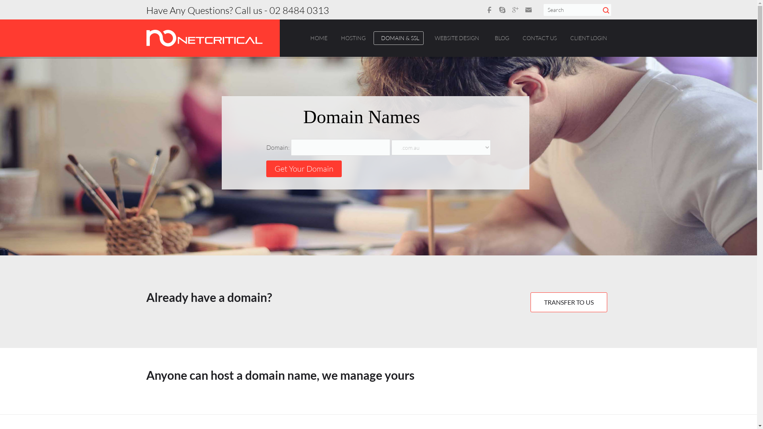 The image size is (763, 429). Describe the element at coordinates (38, 285) in the screenshot. I see `Get Your Domain` at that location.